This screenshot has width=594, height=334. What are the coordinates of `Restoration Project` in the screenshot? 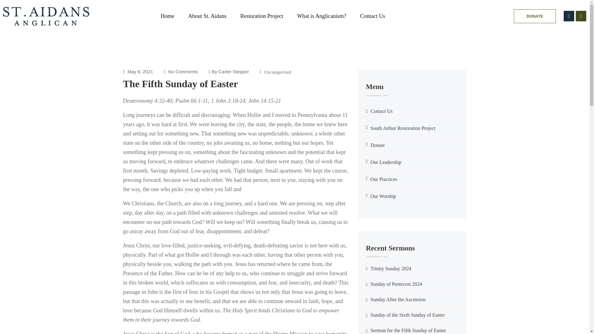 It's located at (262, 16).